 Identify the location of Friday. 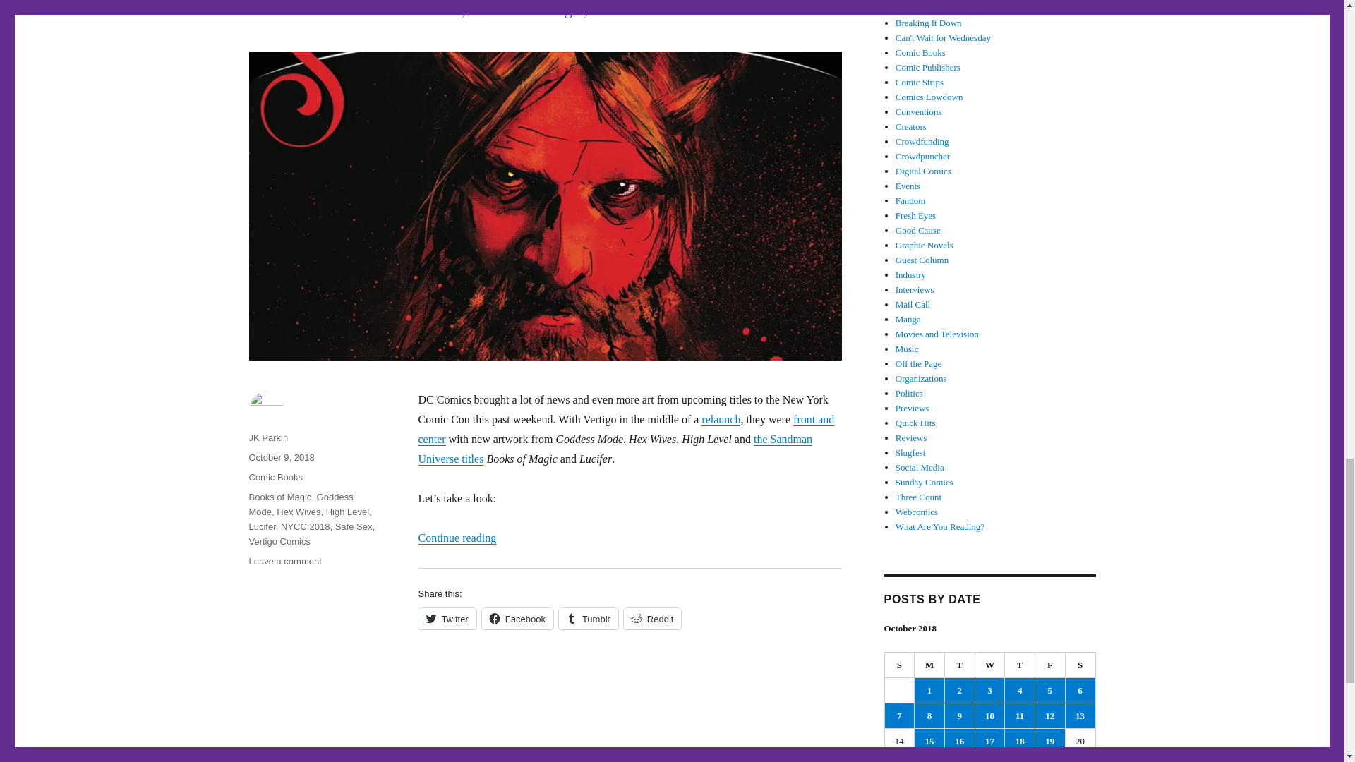
(1050, 665).